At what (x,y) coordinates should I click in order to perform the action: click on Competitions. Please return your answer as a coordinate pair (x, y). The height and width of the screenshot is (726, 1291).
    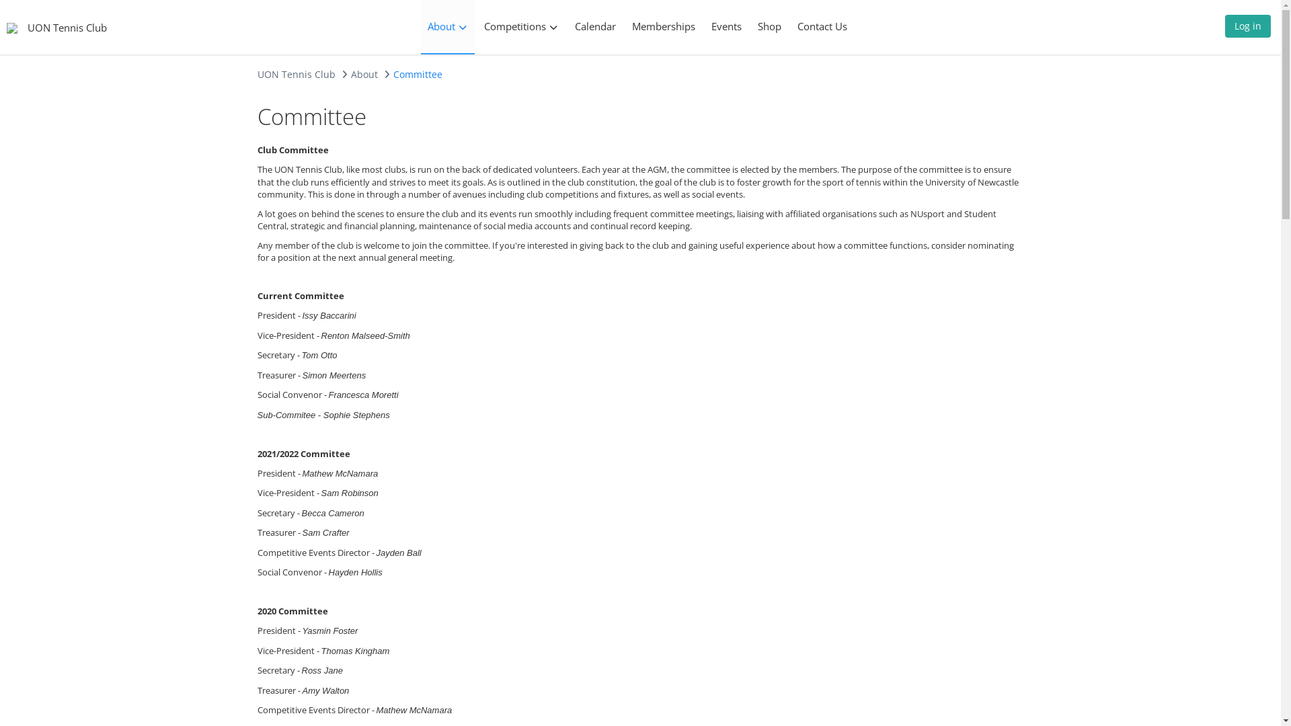
    Looking at the image, I should click on (522, 27).